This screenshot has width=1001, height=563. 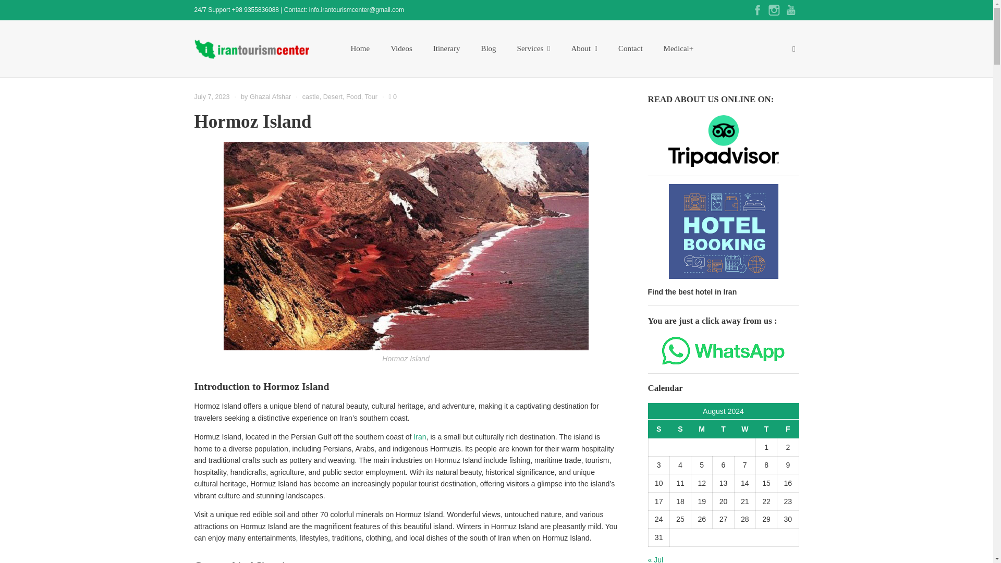 I want to click on Sunday, so click(x=680, y=429).